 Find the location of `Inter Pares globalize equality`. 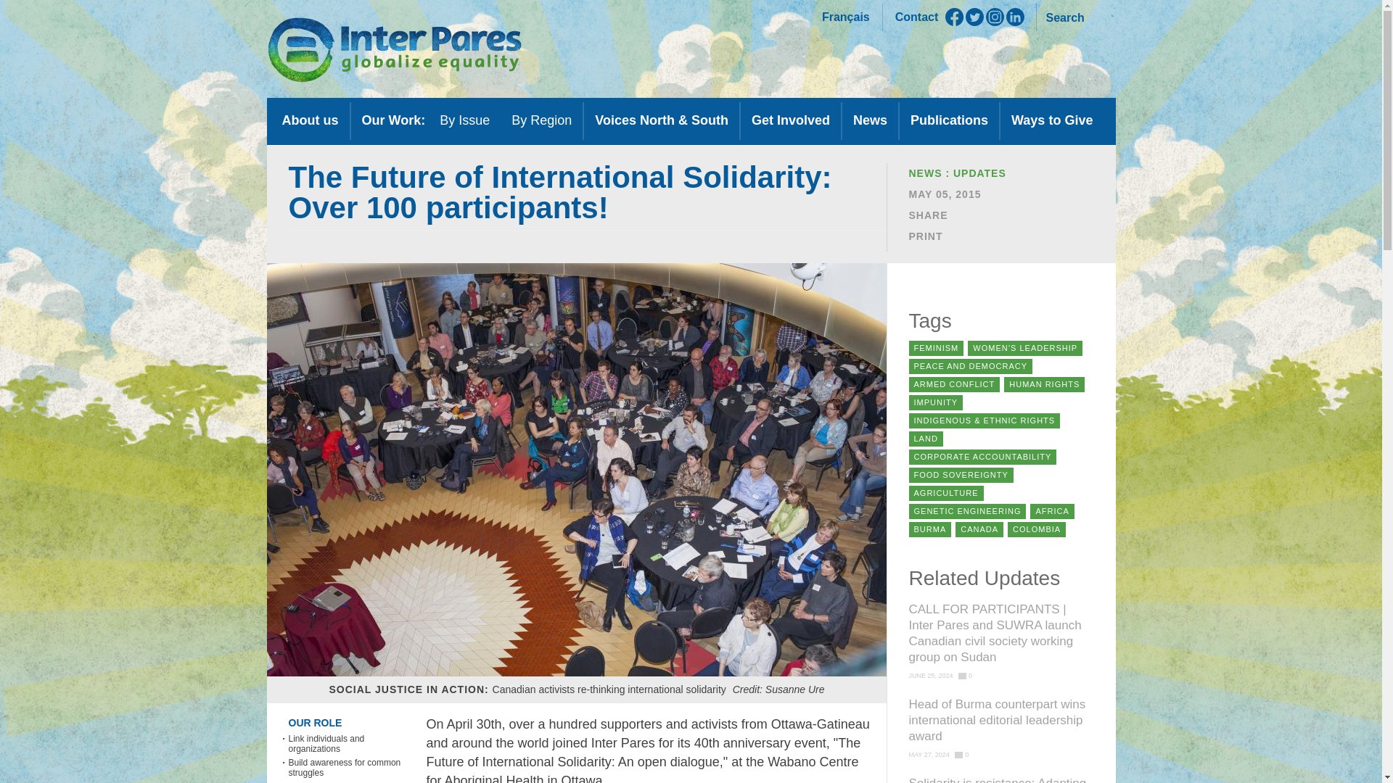

Inter Pares globalize equality is located at coordinates (395, 49).